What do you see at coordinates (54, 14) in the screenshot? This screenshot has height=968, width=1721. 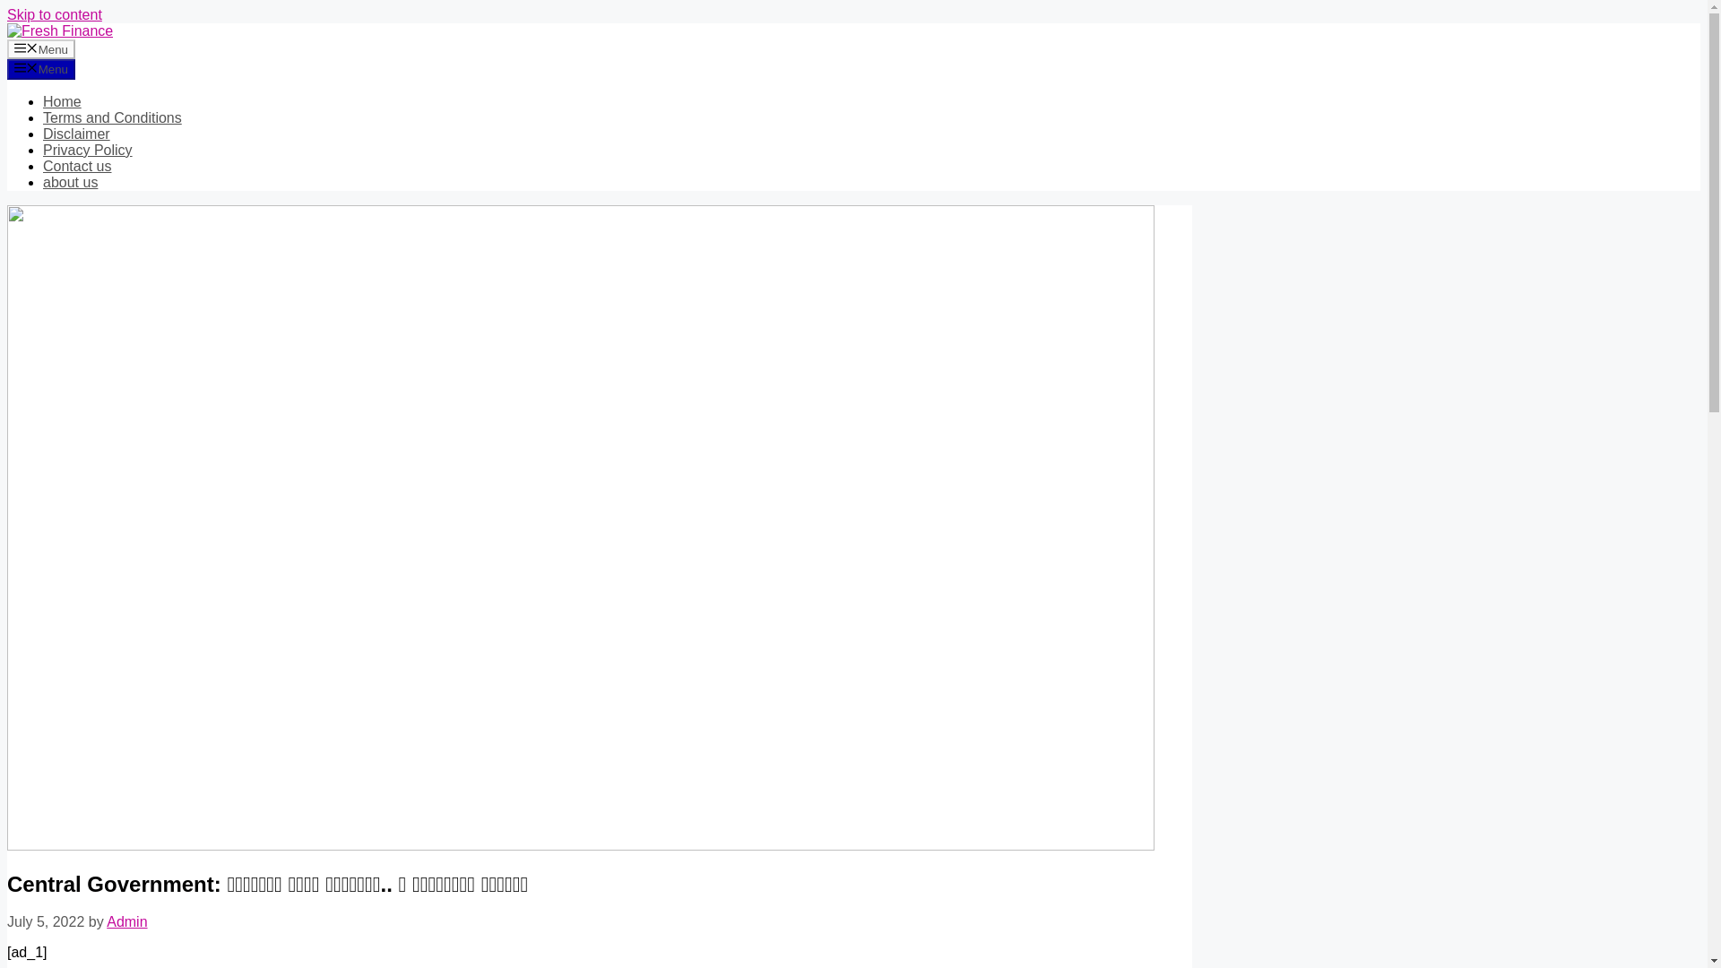 I see `Skip to content` at bounding box center [54, 14].